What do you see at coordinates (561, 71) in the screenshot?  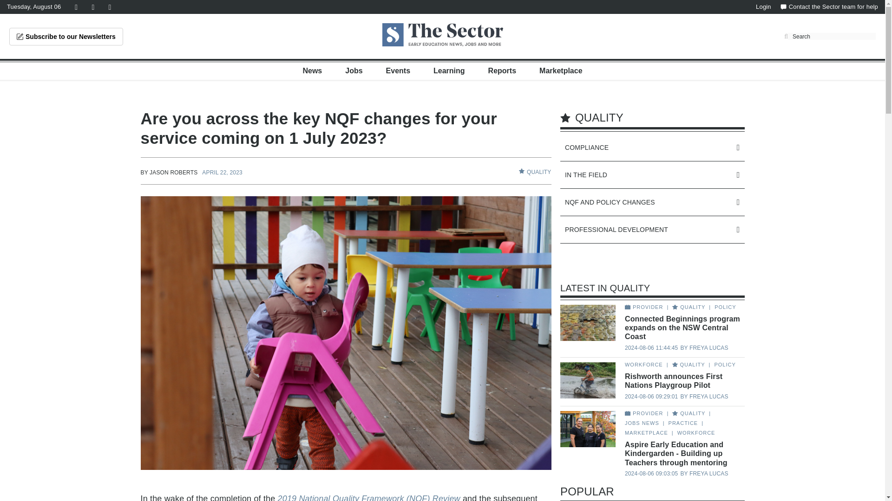 I see `Marketplace` at bounding box center [561, 71].